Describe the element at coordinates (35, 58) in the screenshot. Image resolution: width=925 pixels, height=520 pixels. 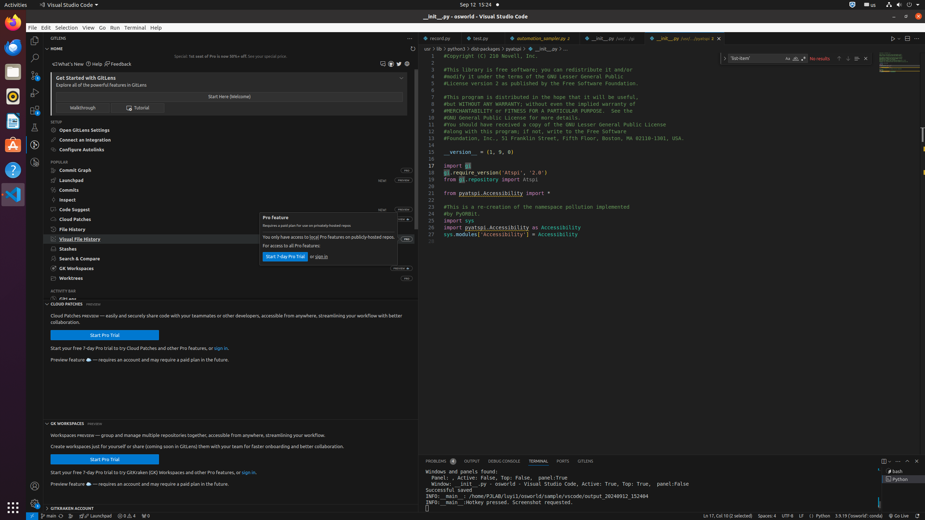
I see `Search (Ctrl+Shift+F)` at that location.